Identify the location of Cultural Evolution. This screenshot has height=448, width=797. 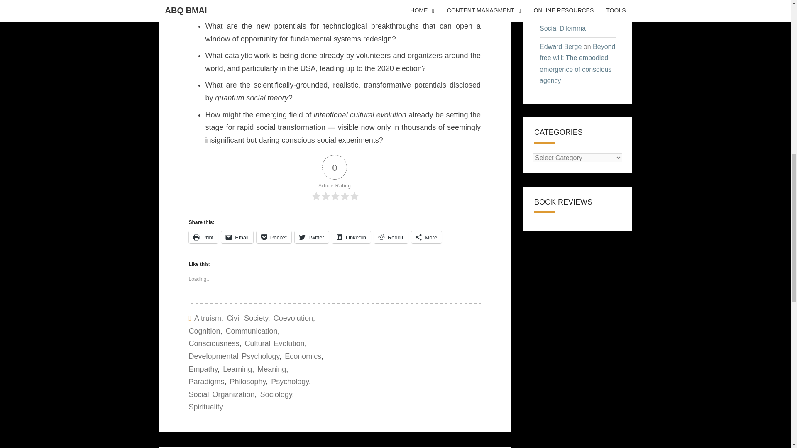
(274, 343).